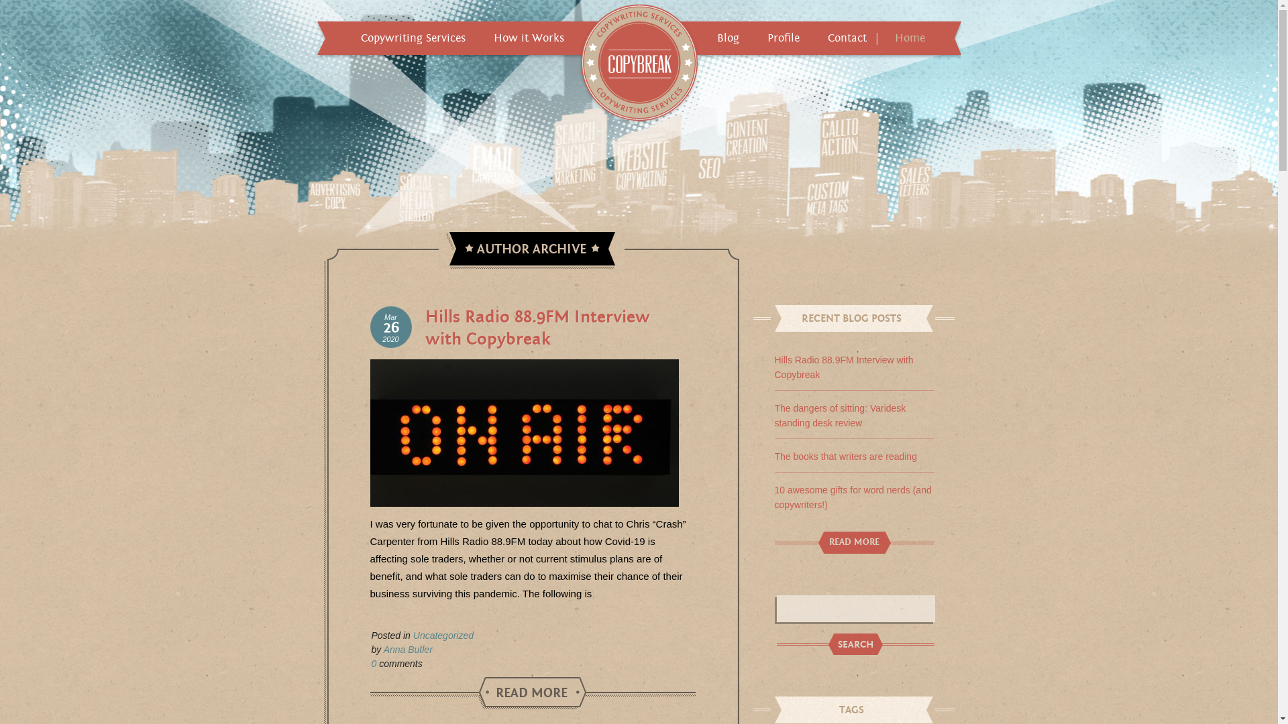 Image resolution: width=1288 pixels, height=724 pixels. Describe the element at coordinates (408, 650) in the screenshot. I see `Anna Butler` at that location.